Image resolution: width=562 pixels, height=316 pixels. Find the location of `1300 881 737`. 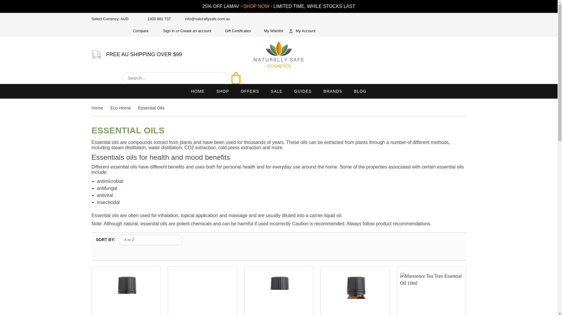

1300 881 737 is located at coordinates (155, 19).